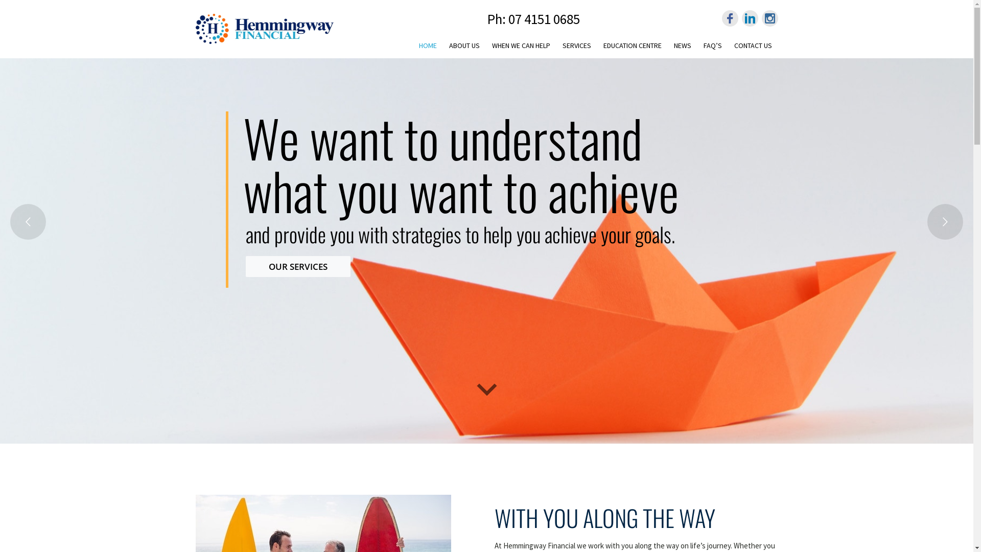  I want to click on NEWS, so click(682, 44).